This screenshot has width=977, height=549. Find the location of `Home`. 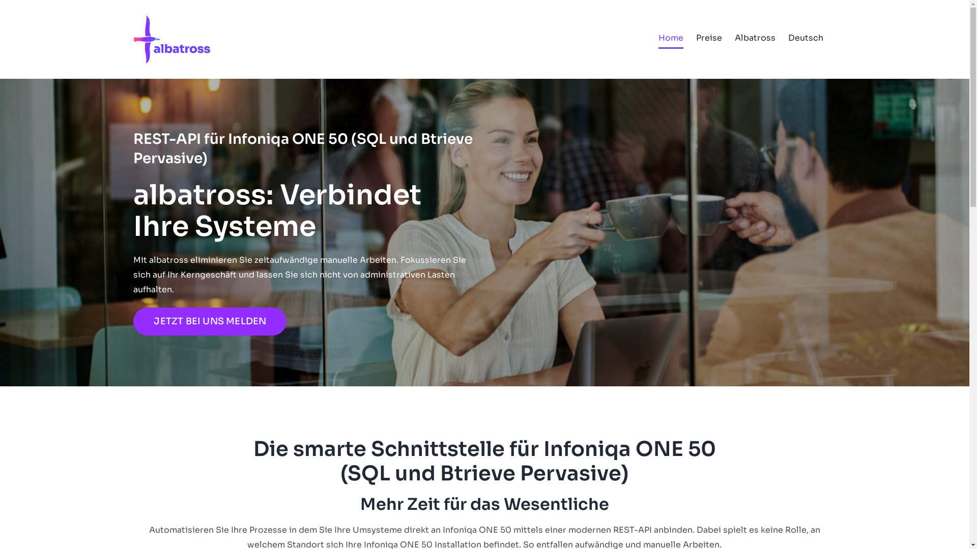

Home is located at coordinates (671, 38).